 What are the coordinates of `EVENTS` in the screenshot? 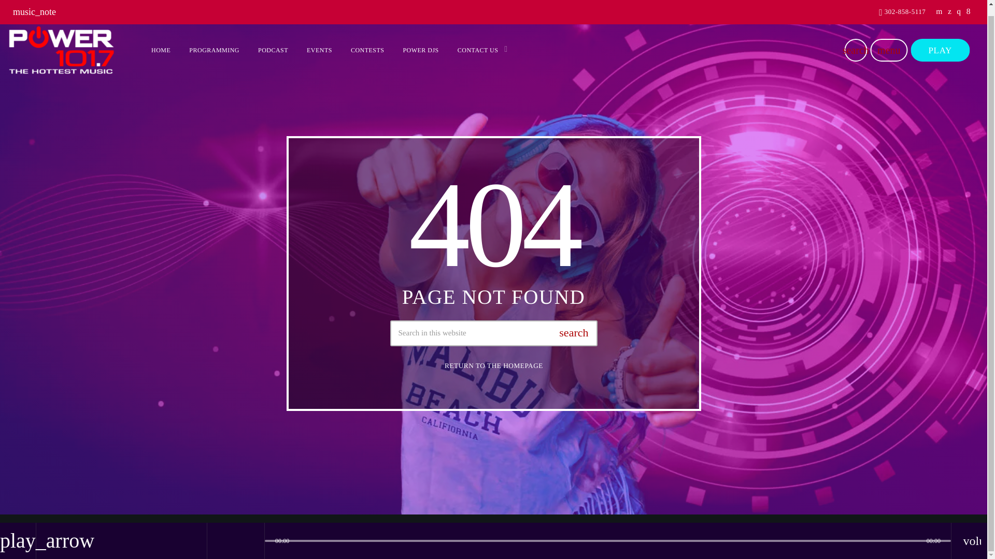 It's located at (319, 41).